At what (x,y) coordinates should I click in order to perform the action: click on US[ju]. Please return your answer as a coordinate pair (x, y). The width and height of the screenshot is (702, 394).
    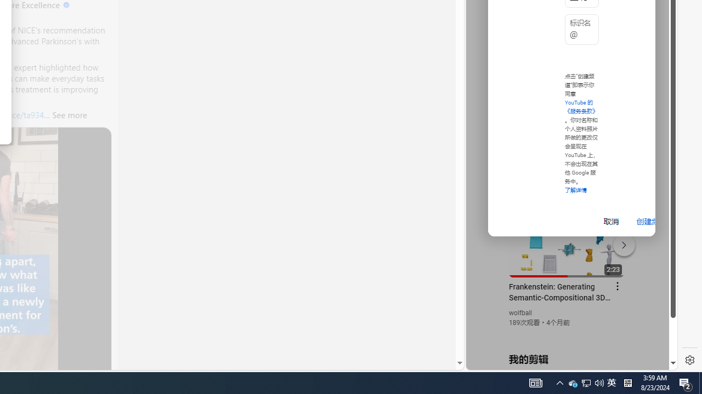
    Looking at the image, I should click on (503, 361).